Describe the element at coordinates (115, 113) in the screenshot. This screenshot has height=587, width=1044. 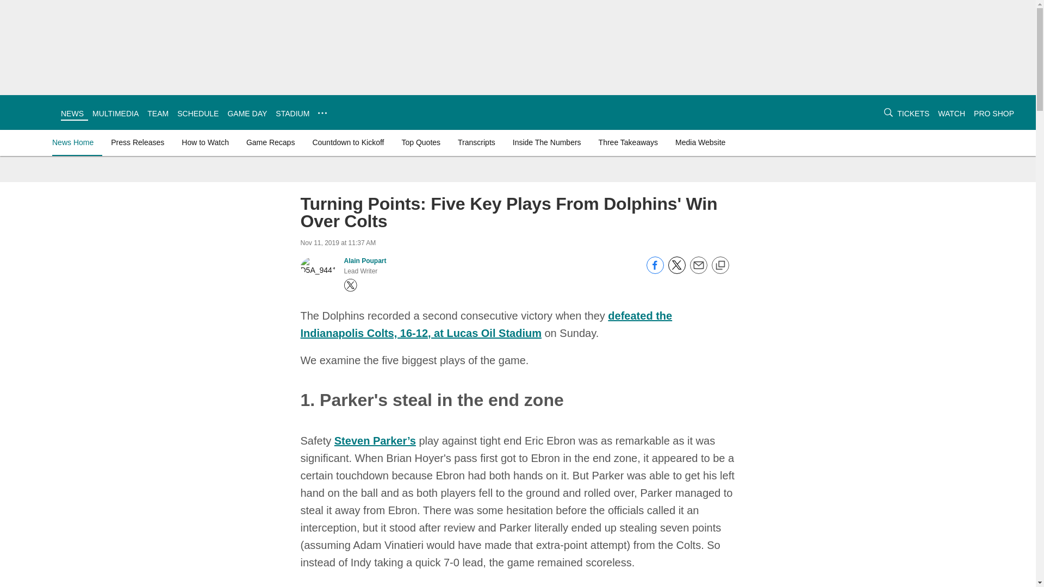
I see `MULTIMEDIA` at that location.